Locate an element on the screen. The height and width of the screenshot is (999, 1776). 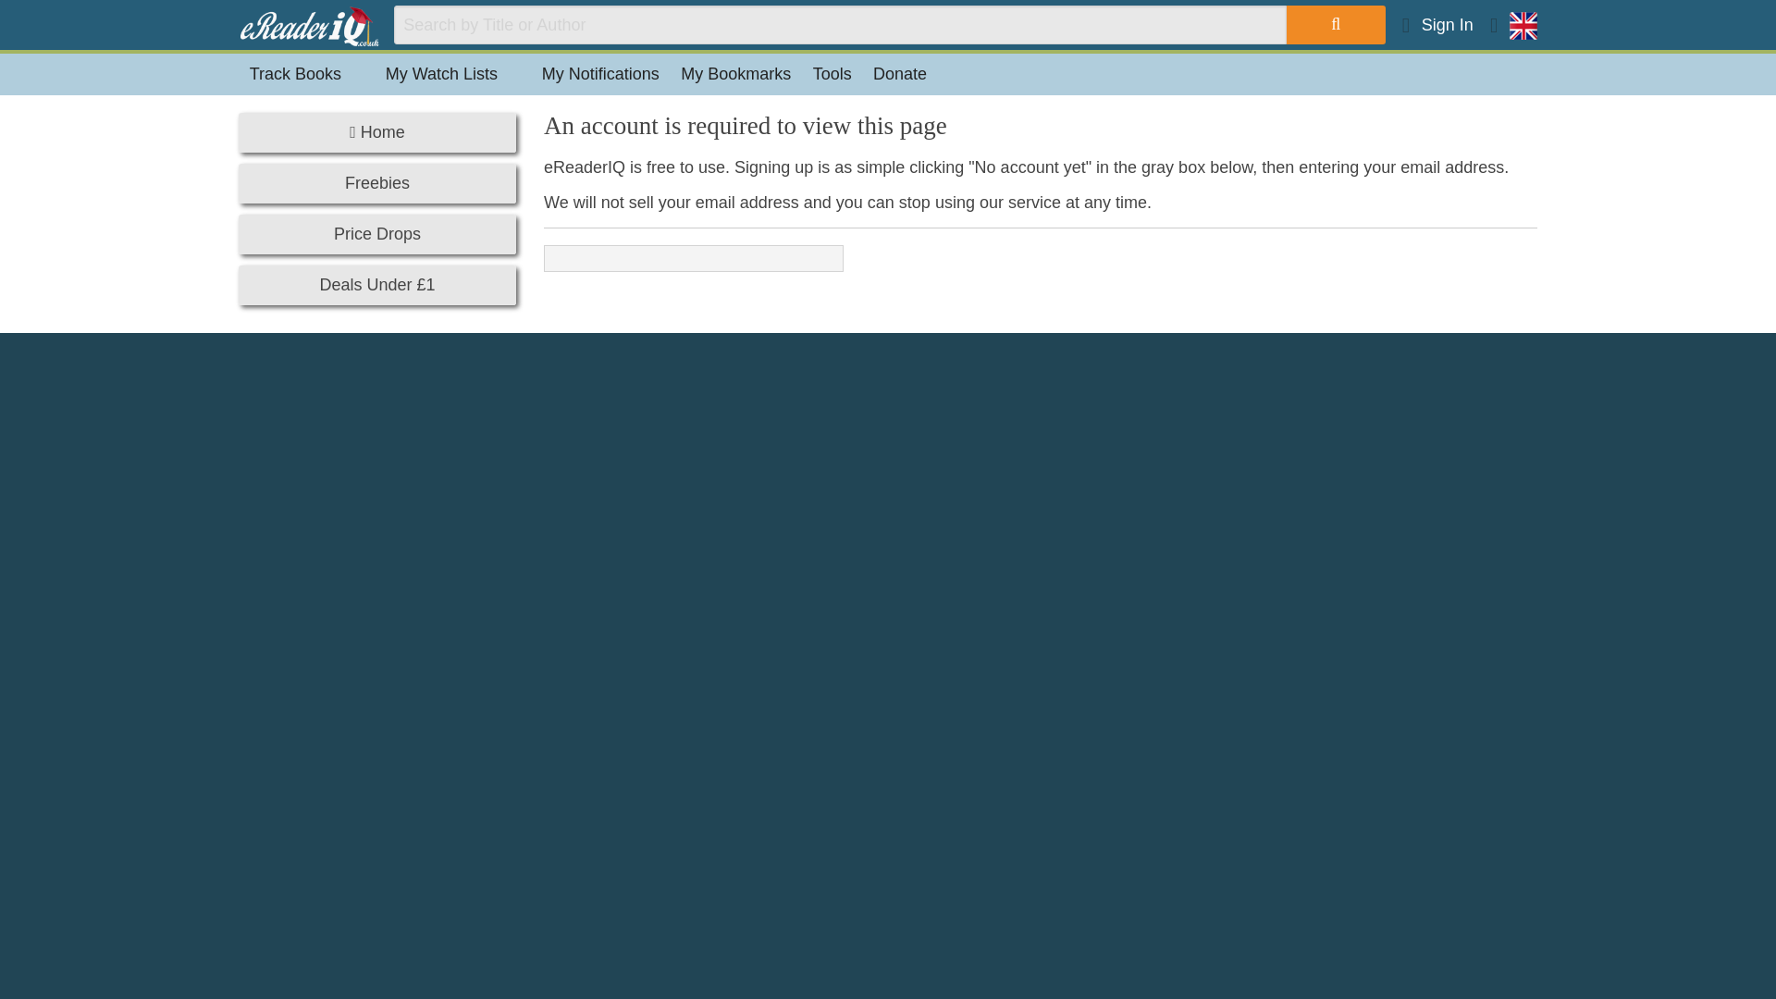
Track Books is located at coordinates (306, 74).